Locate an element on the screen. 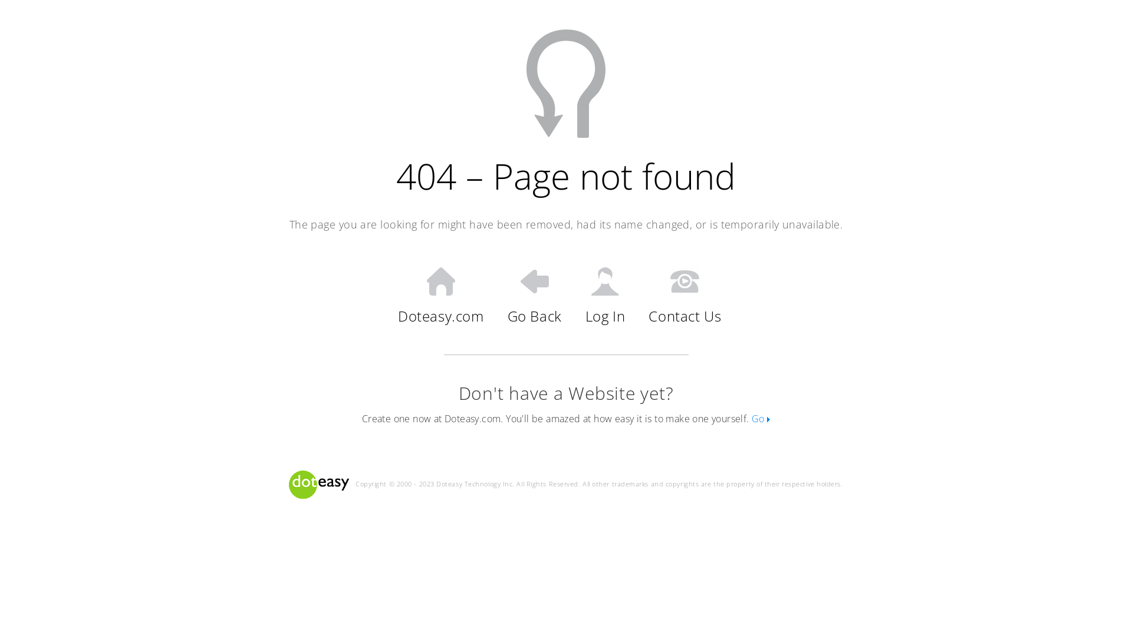 The width and height of the screenshot is (1132, 636). Log In is located at coordinates (606, 296).